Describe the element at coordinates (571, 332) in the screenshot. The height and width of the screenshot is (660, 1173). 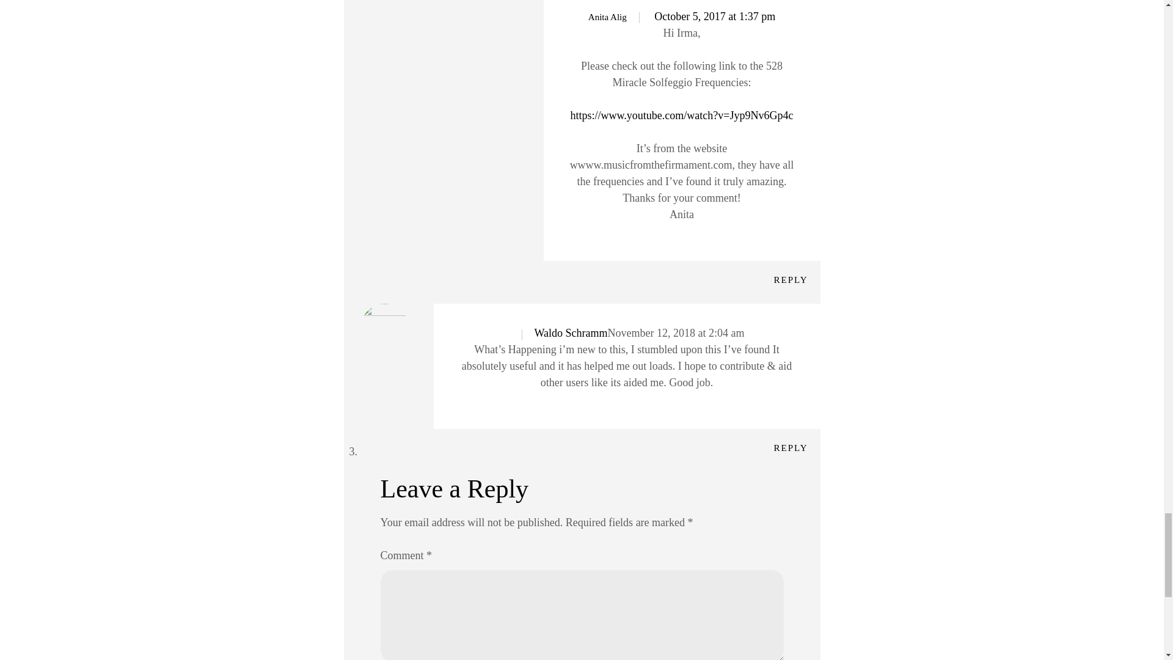
I see `Waldo Schramm` at that location.